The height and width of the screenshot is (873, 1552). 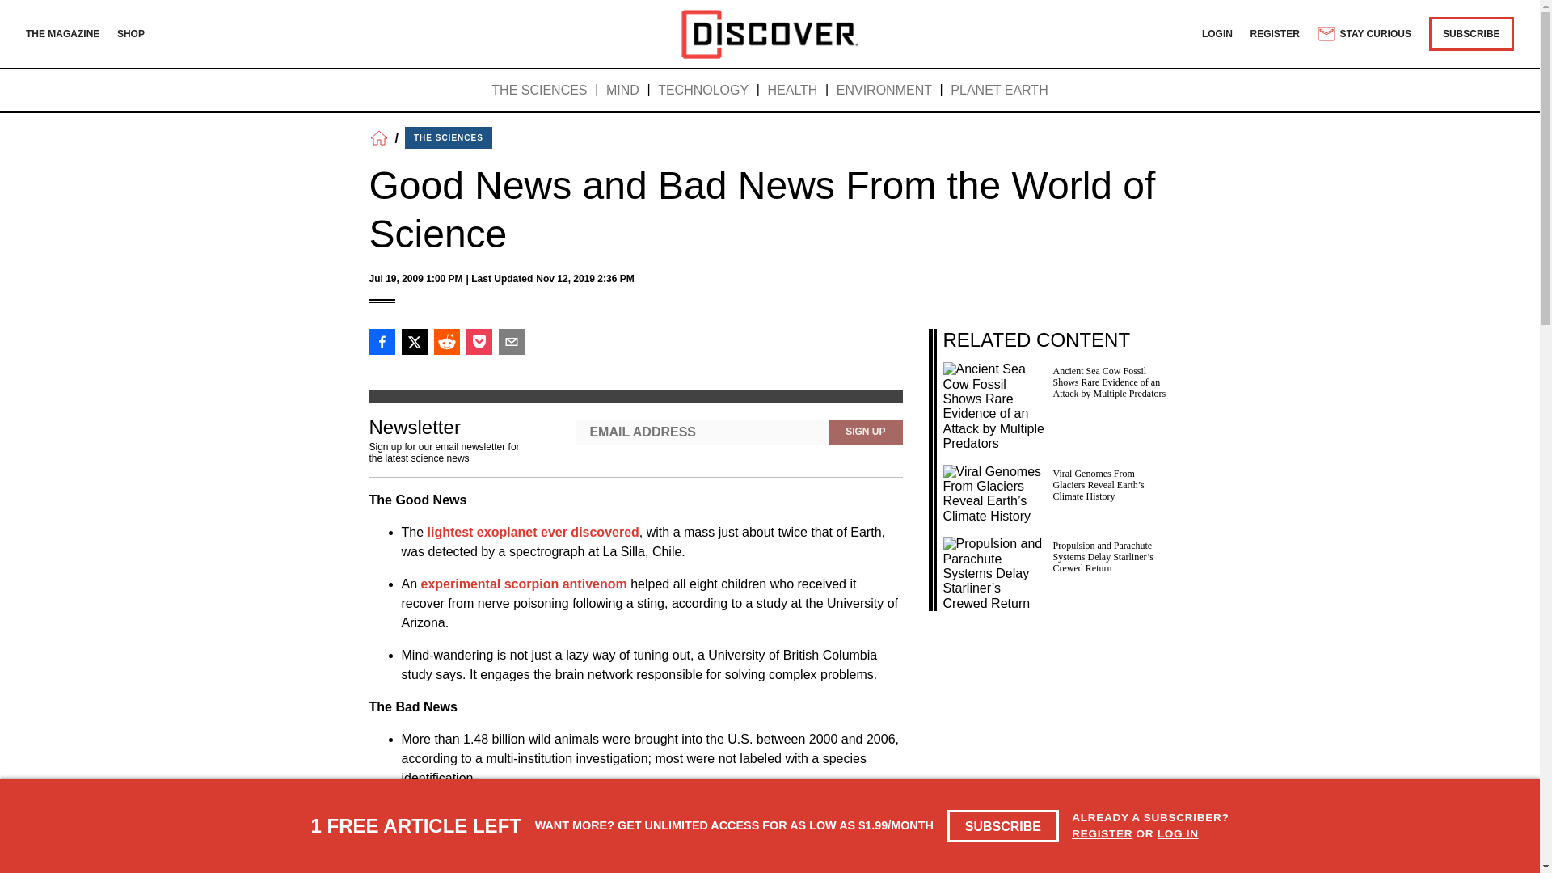 I want to click on PLANET EARTH, so click(x=999, y=91).